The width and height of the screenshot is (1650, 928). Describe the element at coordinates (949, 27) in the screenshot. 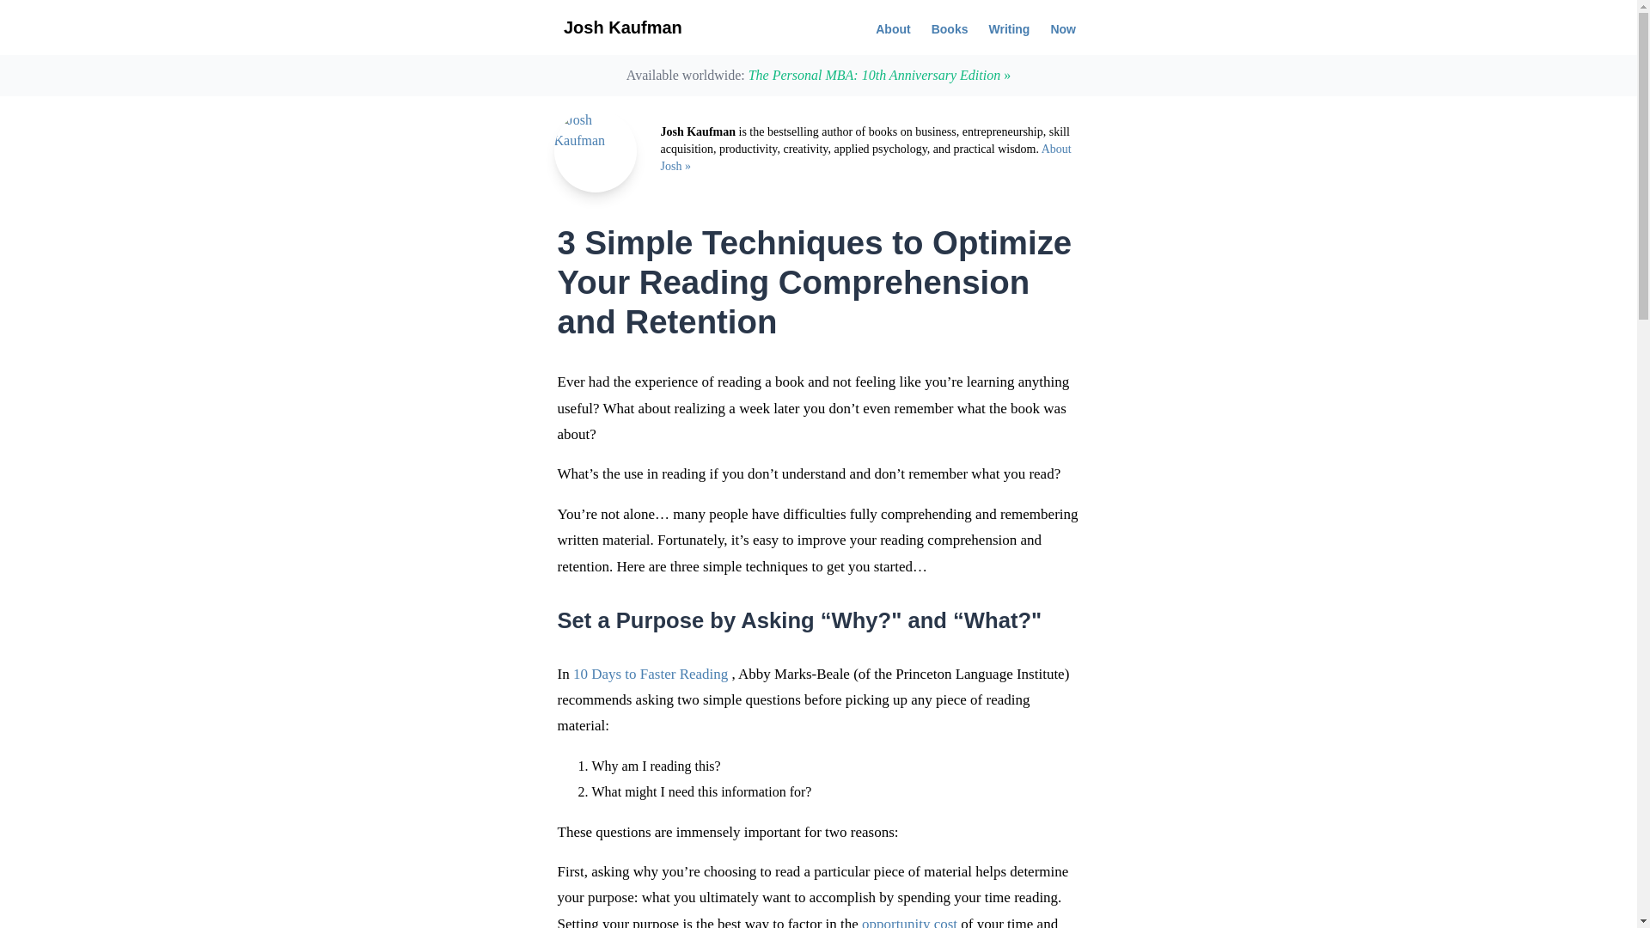

I see `Books` at that location.